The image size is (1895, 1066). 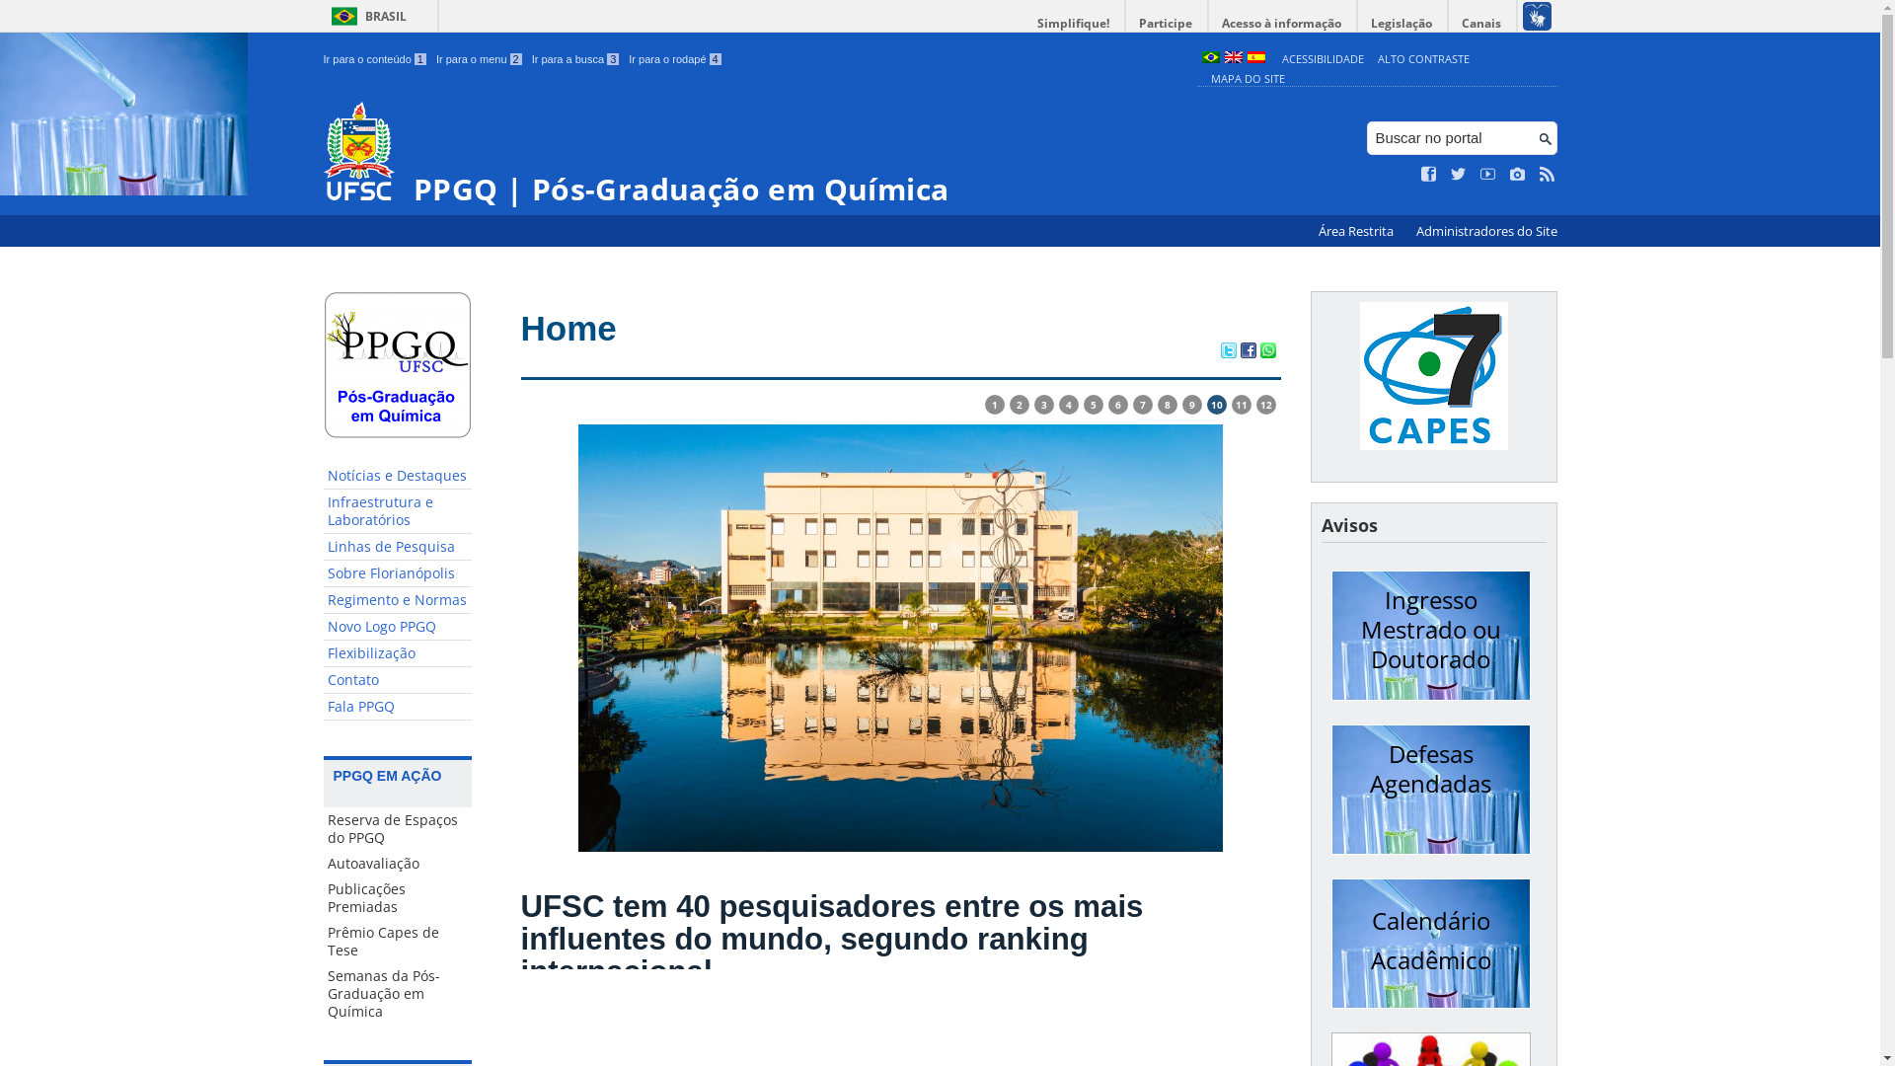 What do you see at coordinates (568, 328) in the screenshot?
I see `Home` at bounding box center [568, 328].